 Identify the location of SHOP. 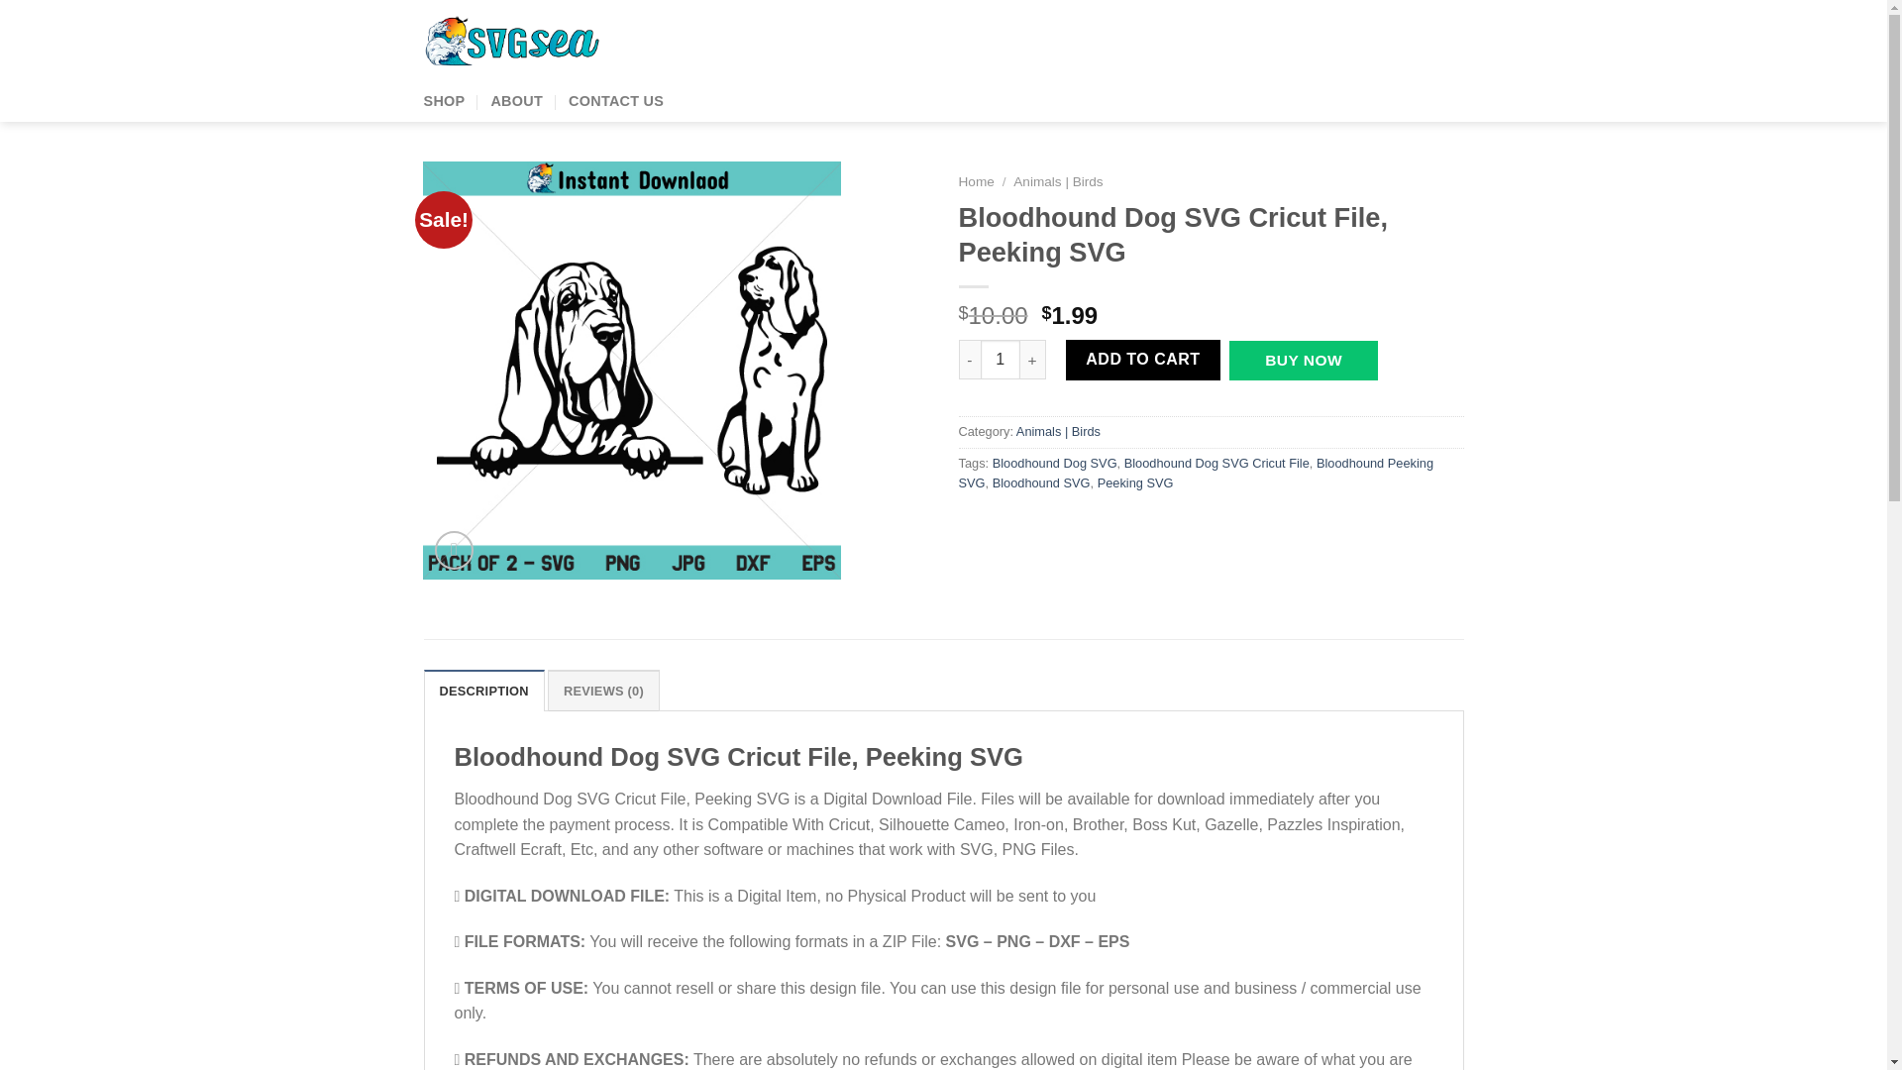
(445, 101).